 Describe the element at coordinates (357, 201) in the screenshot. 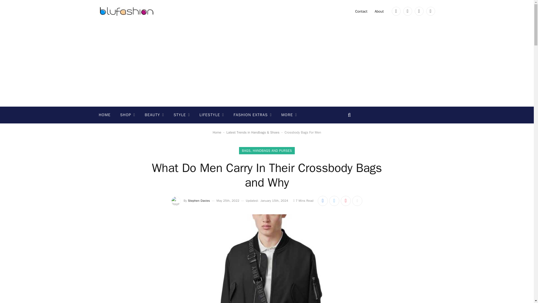

I see `Show More Social Sharing` at that location.